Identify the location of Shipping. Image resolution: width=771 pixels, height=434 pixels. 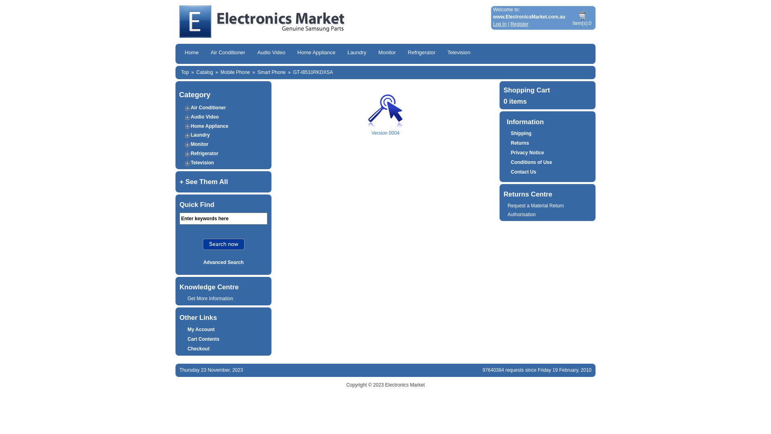
(521, 133).